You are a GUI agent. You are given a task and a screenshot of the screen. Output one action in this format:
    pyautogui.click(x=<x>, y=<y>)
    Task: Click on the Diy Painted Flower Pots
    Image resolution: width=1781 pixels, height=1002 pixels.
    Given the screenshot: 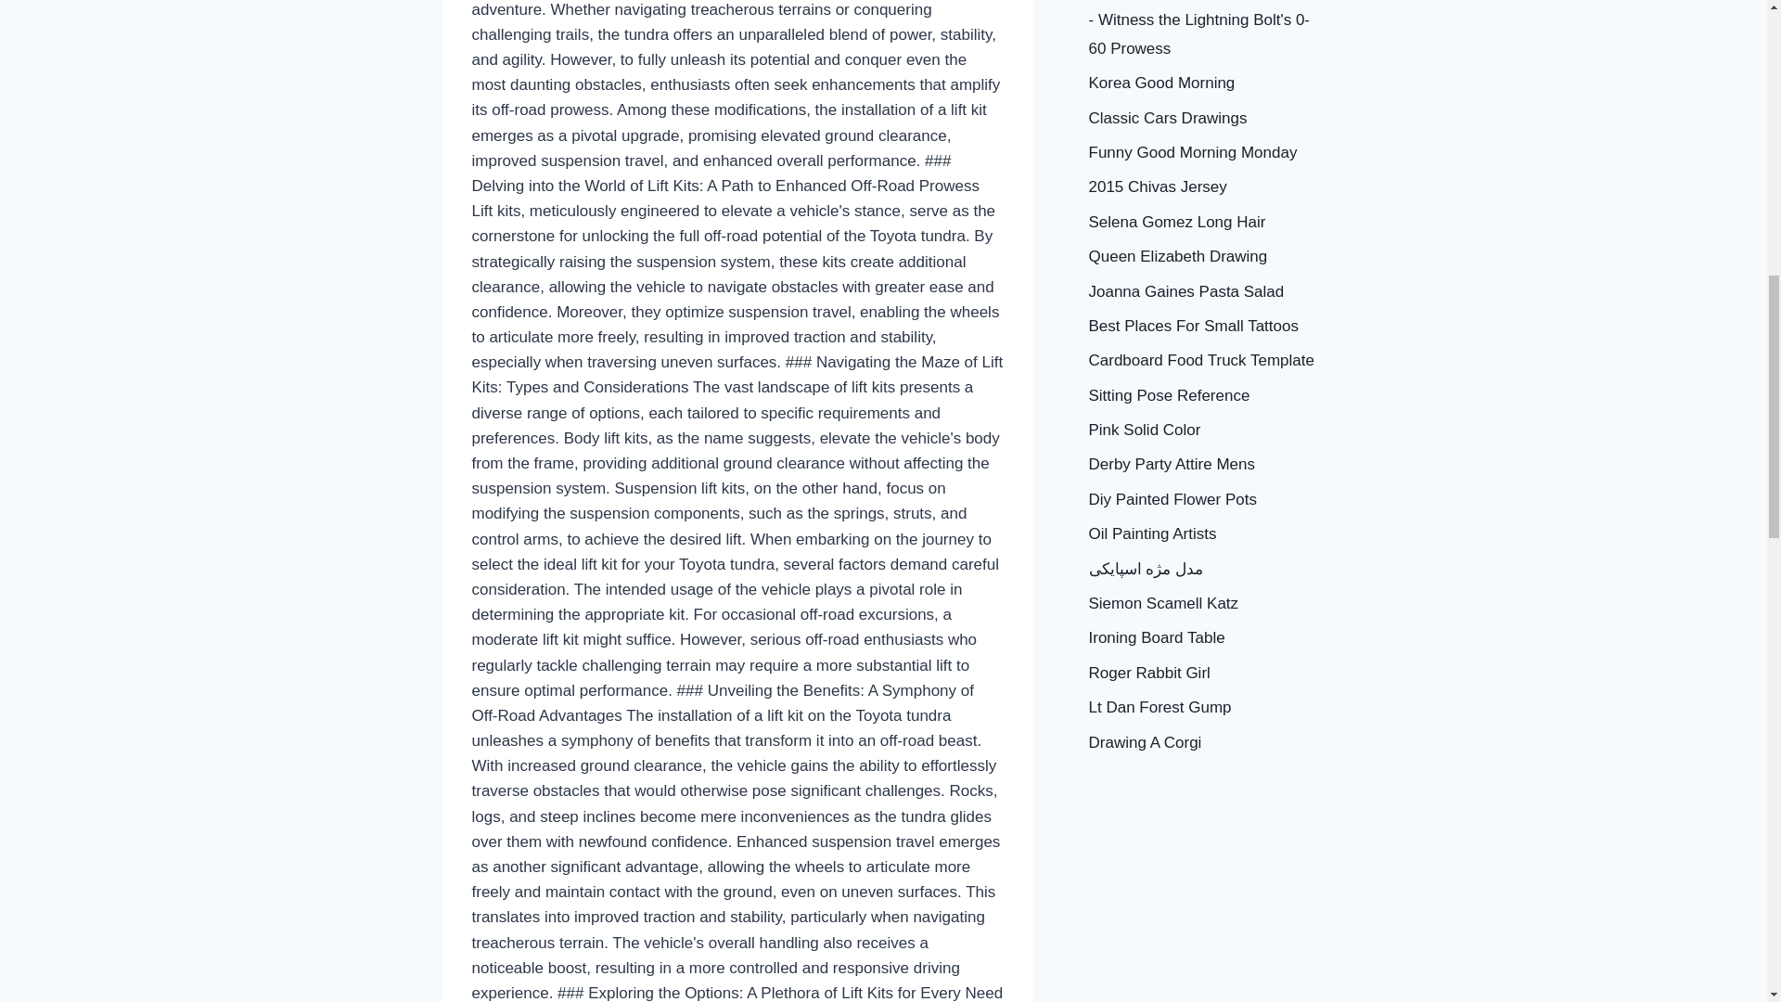 What is the action you would take?
    pyautogui.click(x=1172, y=499)
    